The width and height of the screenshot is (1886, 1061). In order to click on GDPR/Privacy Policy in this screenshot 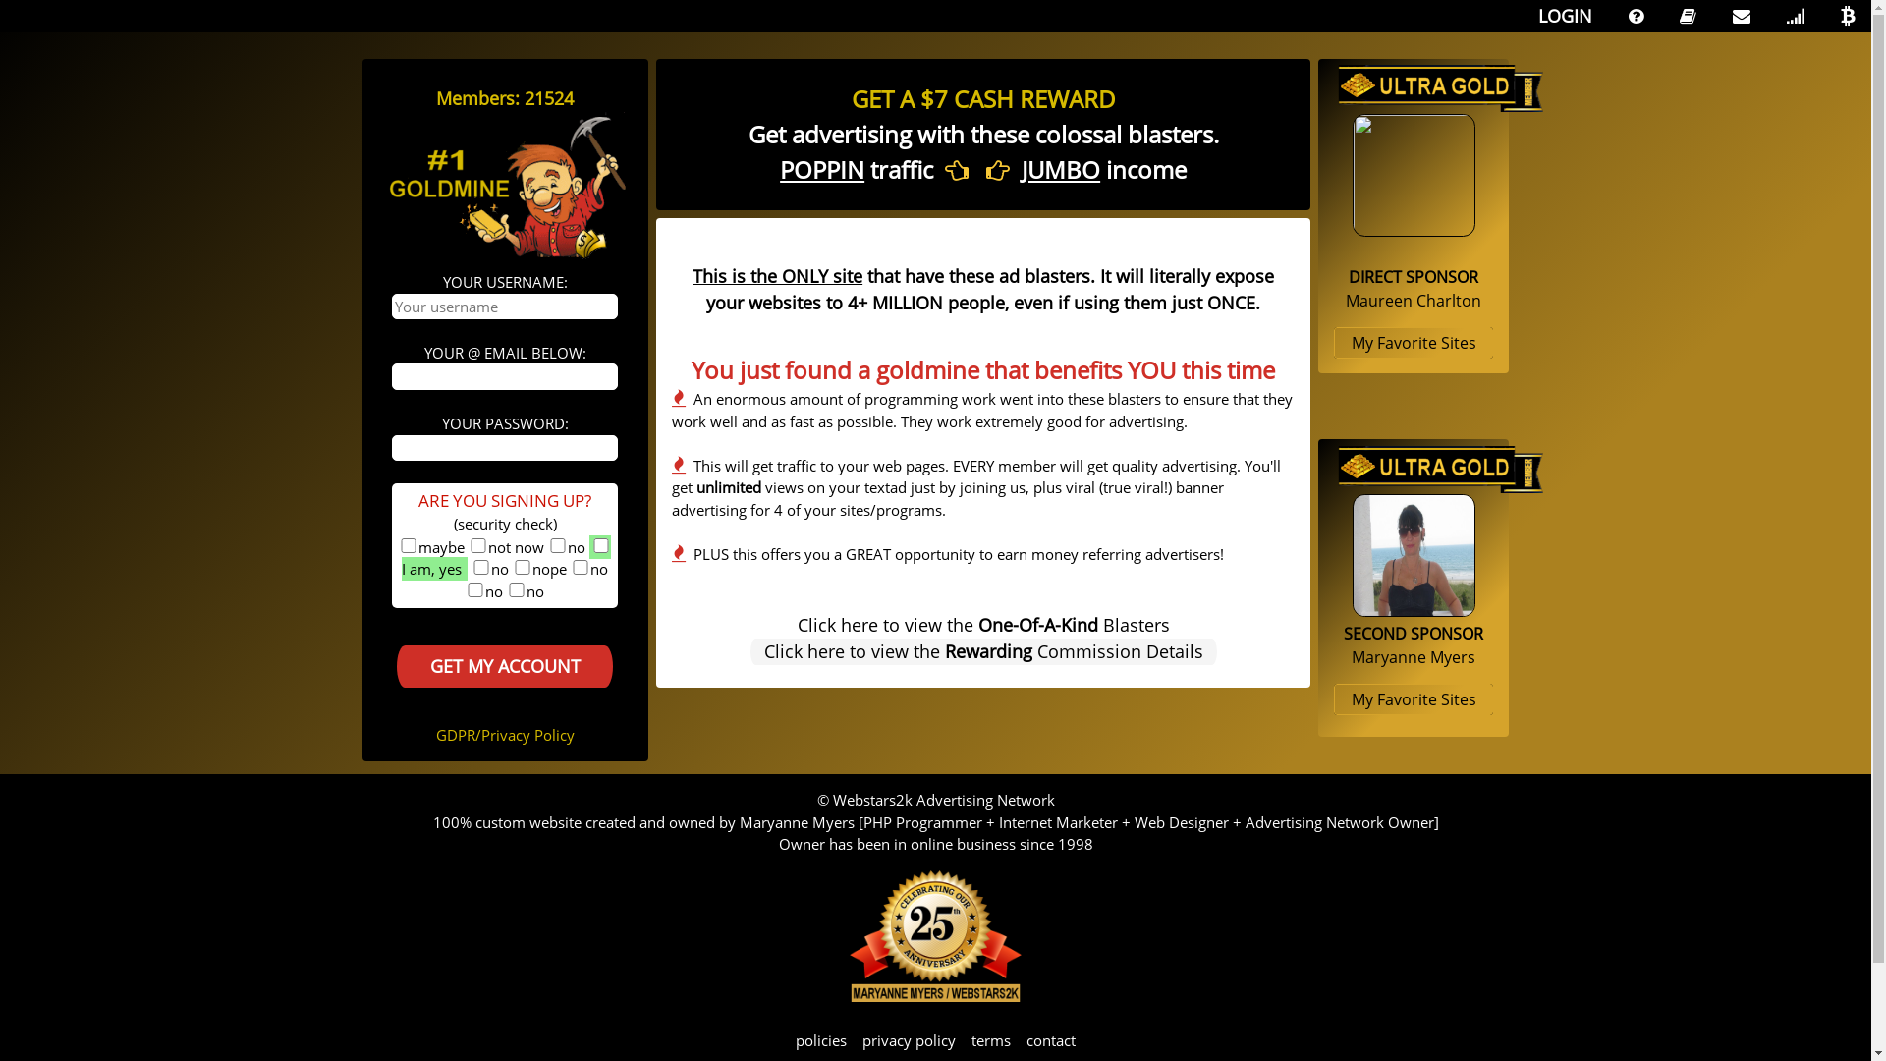, I will do `click(505, 735)`.